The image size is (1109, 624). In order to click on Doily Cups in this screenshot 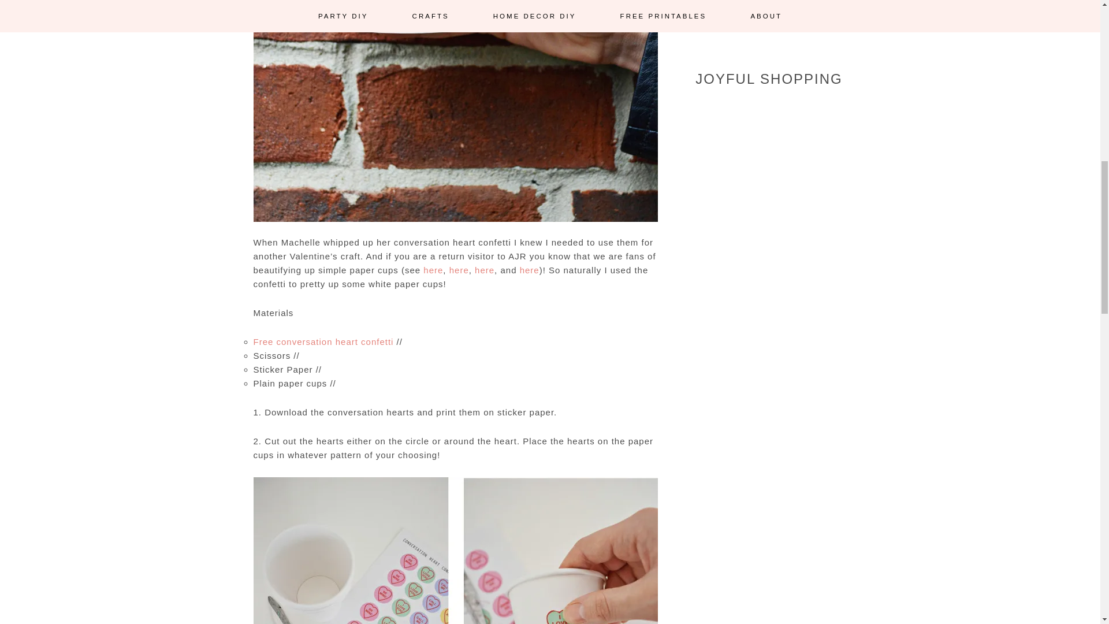, I will do `click(433, 270)`.